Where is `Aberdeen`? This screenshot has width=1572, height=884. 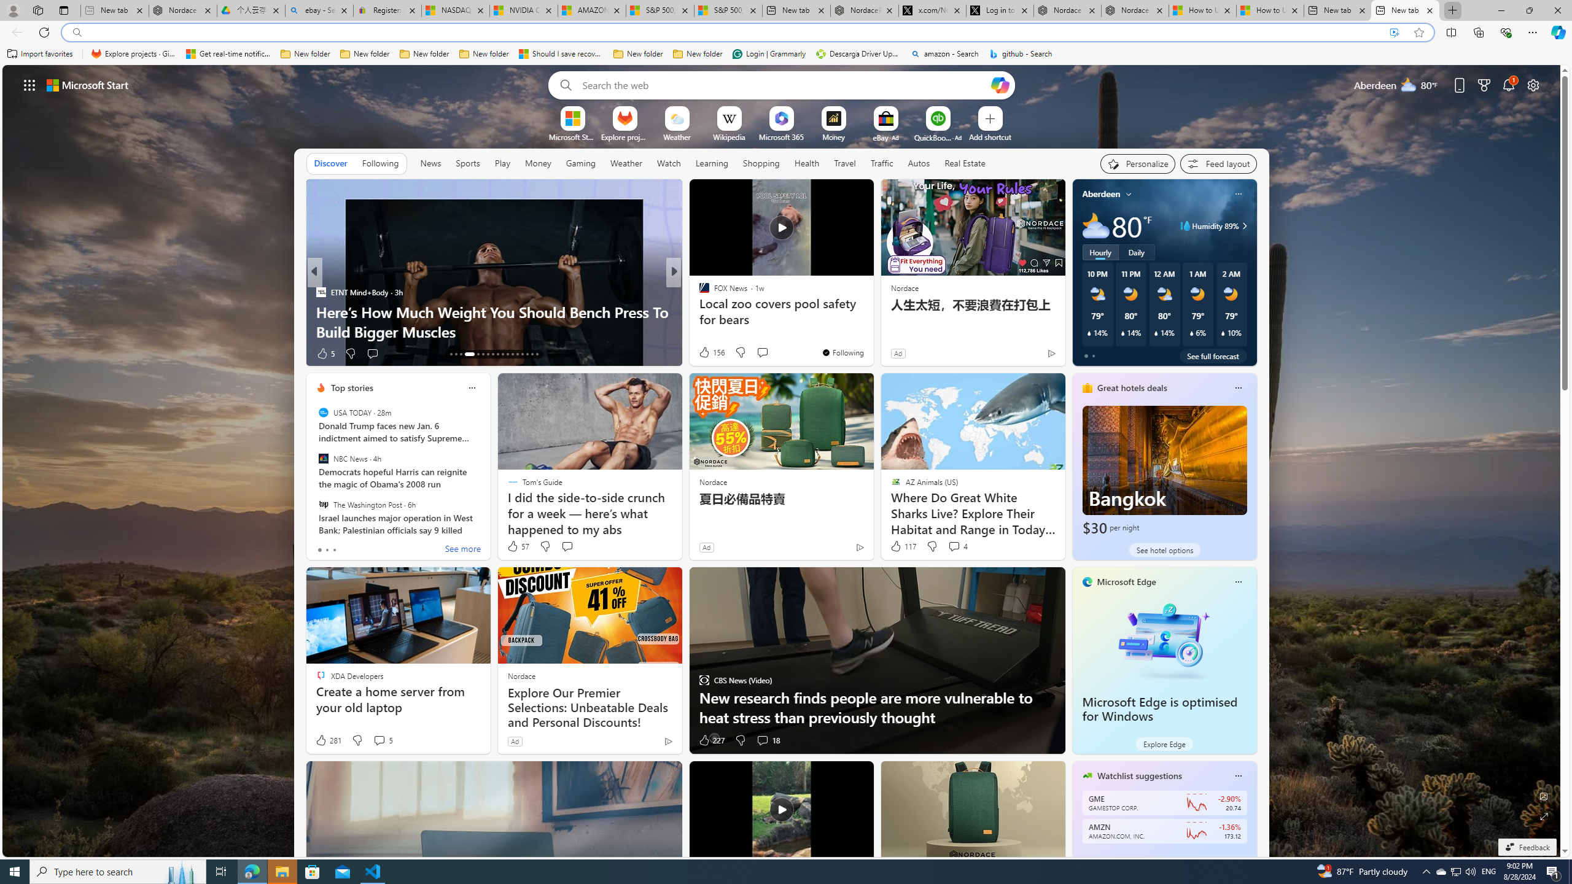 Aberdeen is located at coordinates (1101, 194).